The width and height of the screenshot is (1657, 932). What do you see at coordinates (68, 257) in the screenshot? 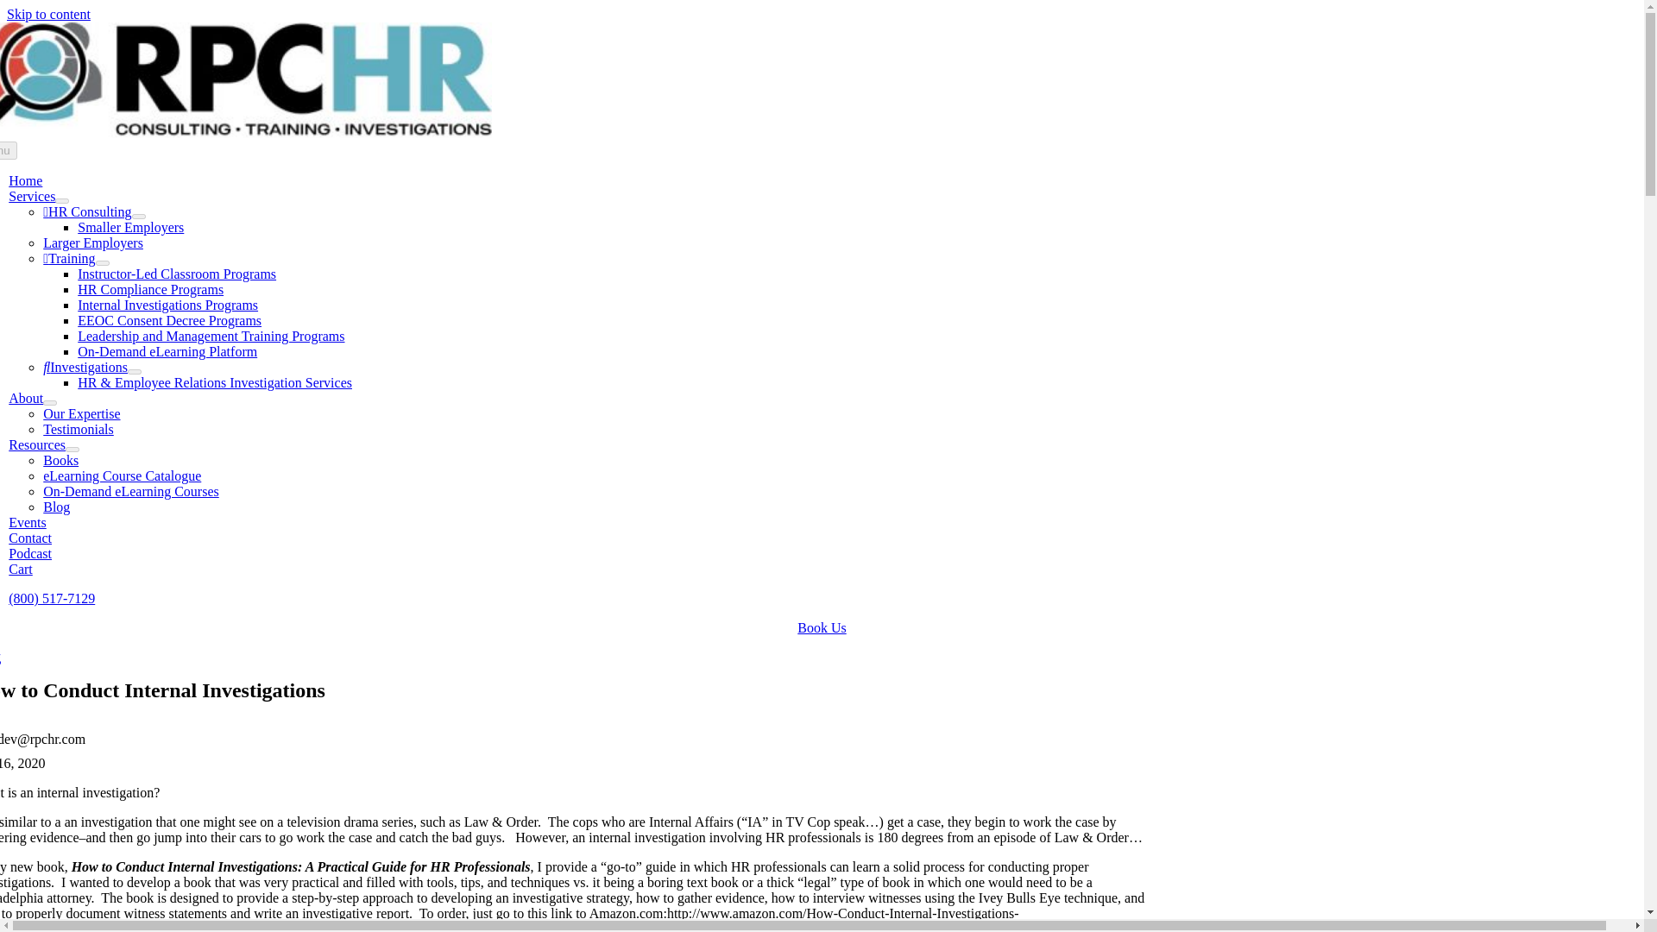
I see `Training` at bounding box center [68, 257].